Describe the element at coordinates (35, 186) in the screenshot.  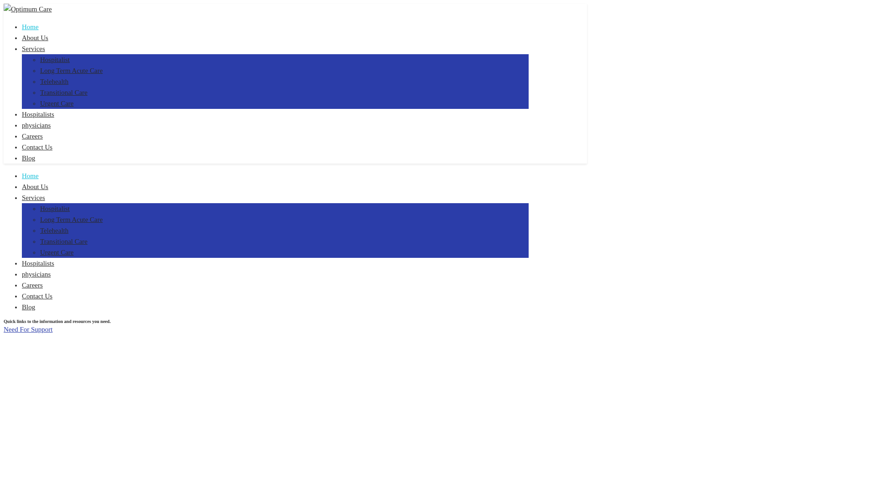
I see `About Us` at that location.